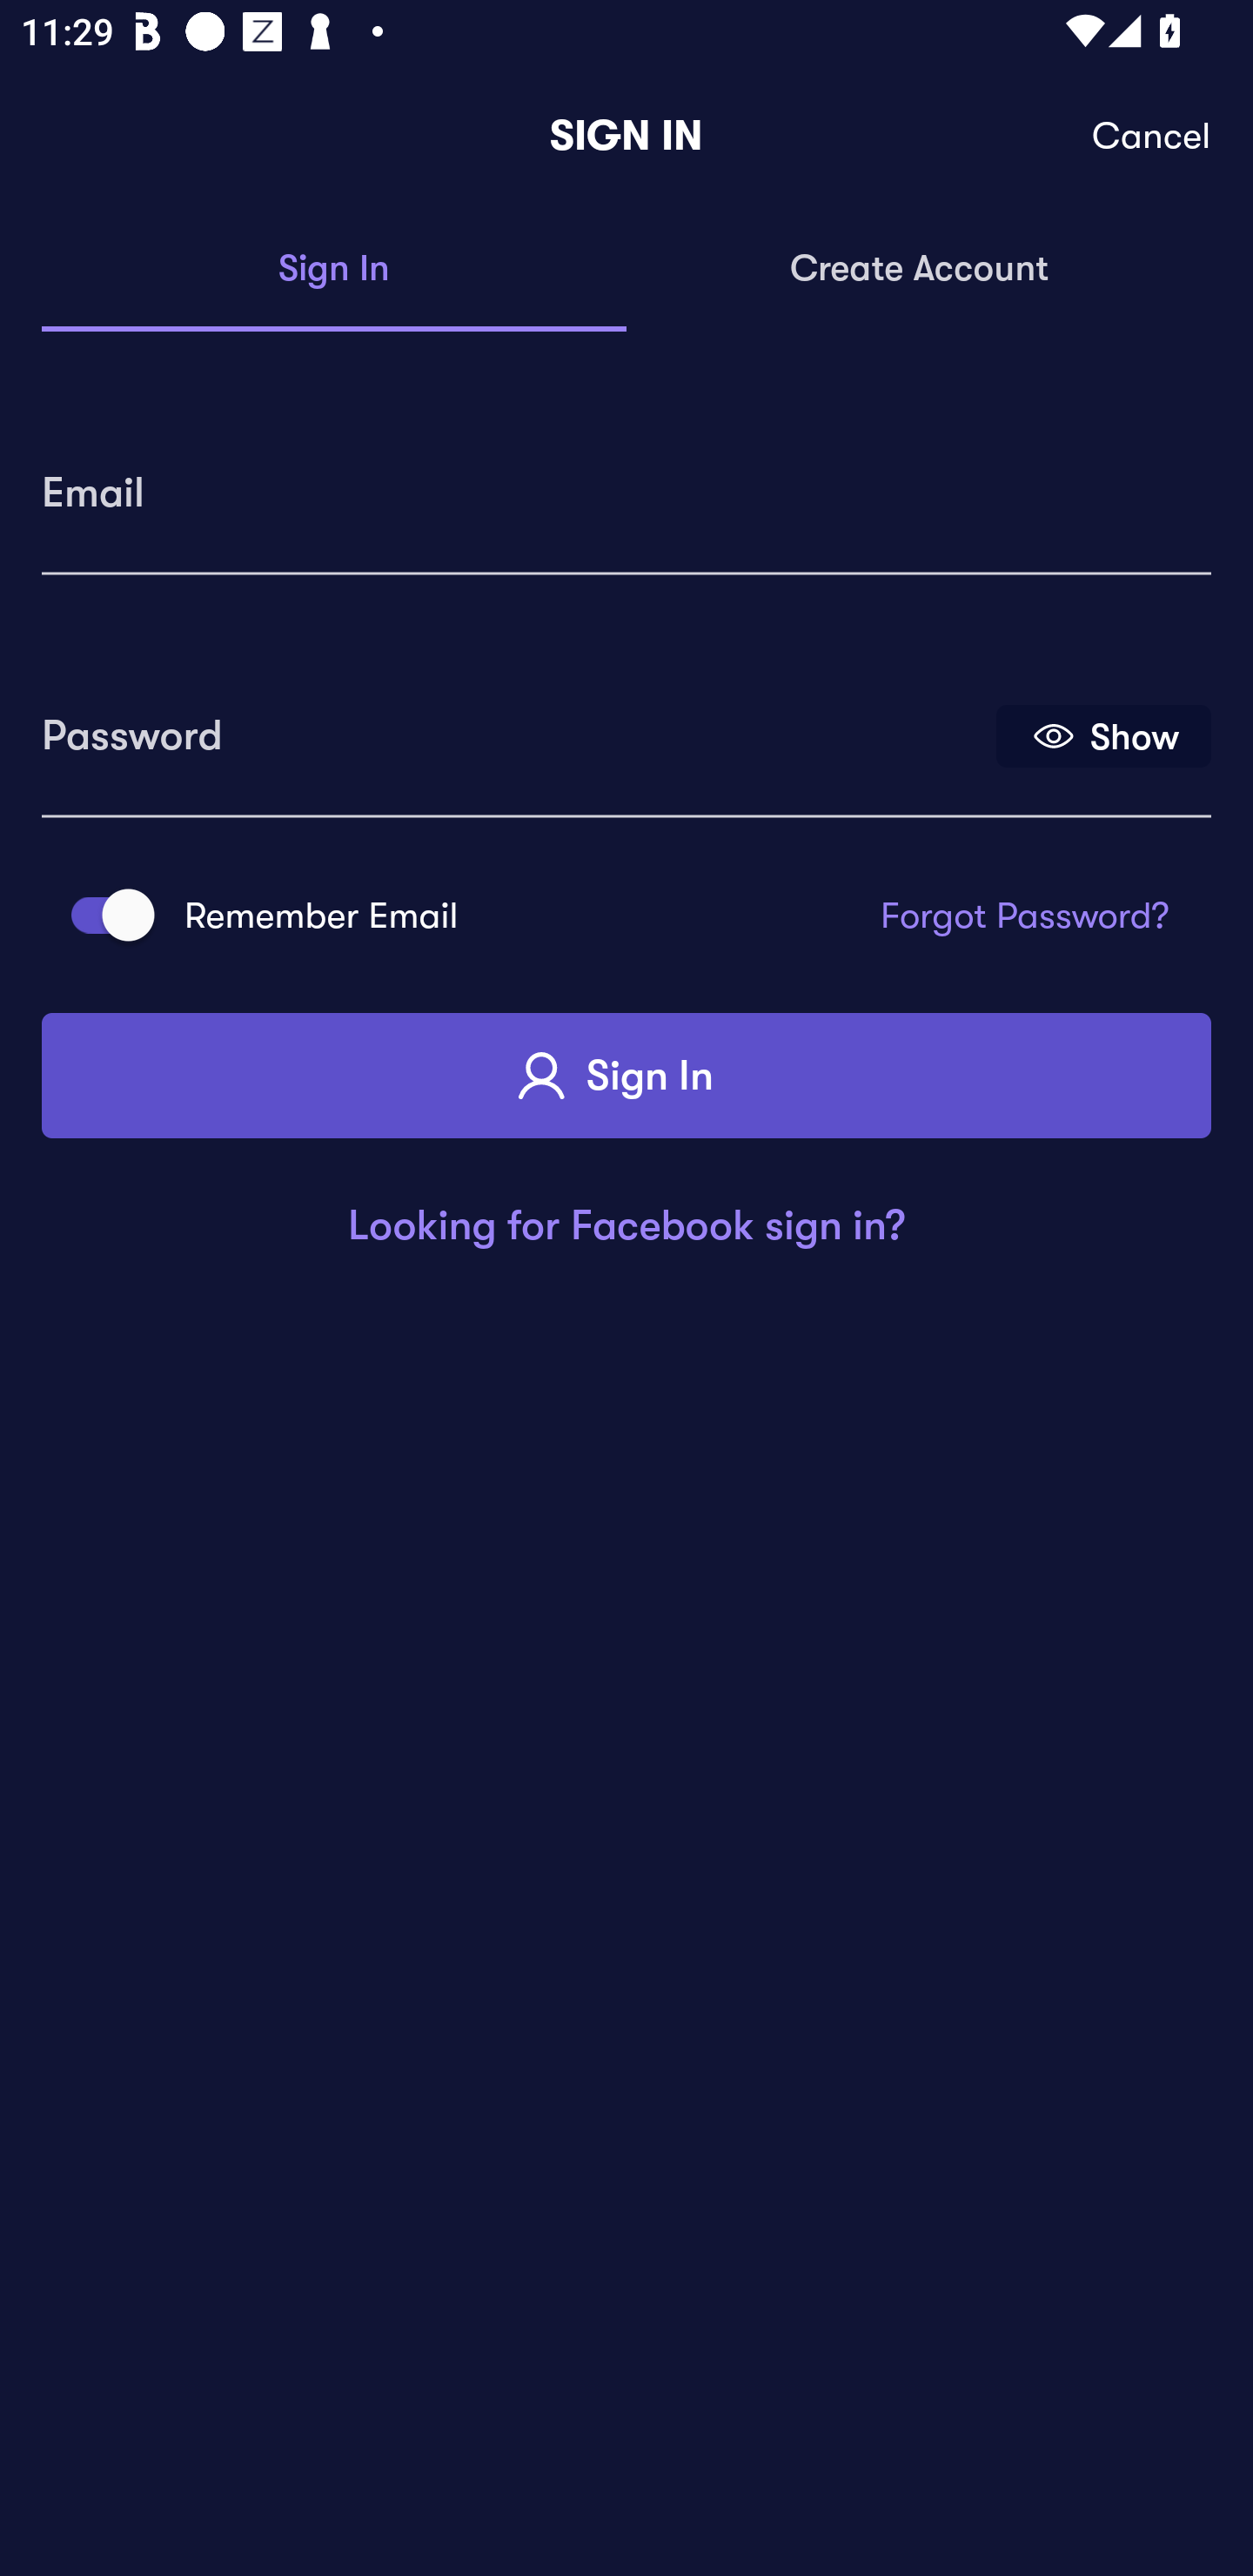 This screenshot has width=1253, height=2576. Describe the element at coordinates (334, 270) in the screenshot. I see `Sign In` at that location.